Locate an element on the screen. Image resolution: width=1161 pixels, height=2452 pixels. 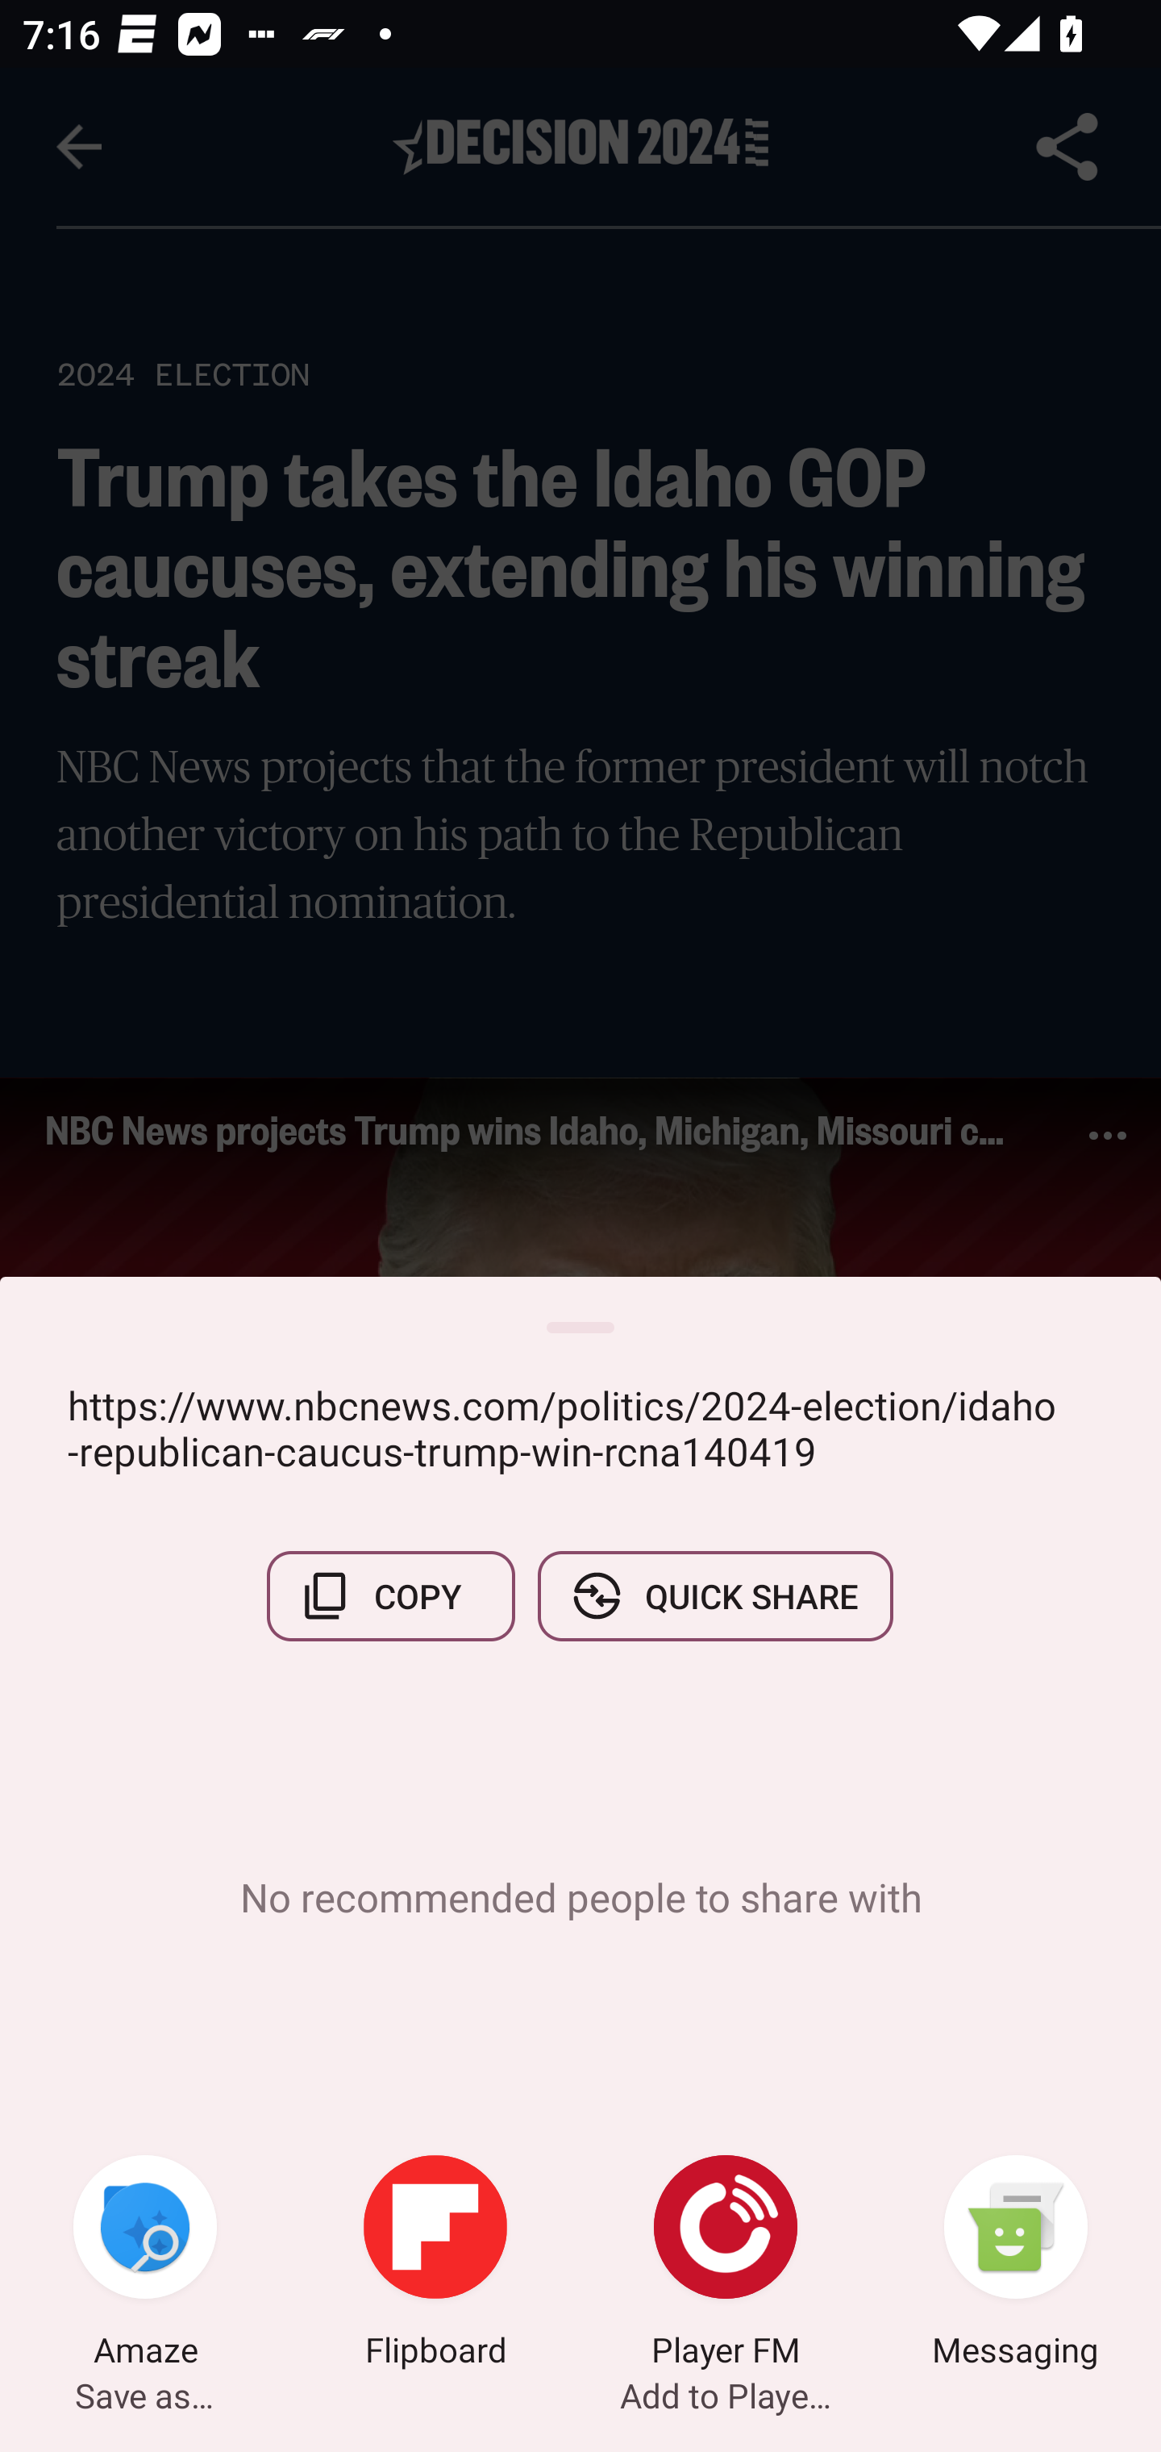
QUICK SHARE is located at coordinates (714, 1595).